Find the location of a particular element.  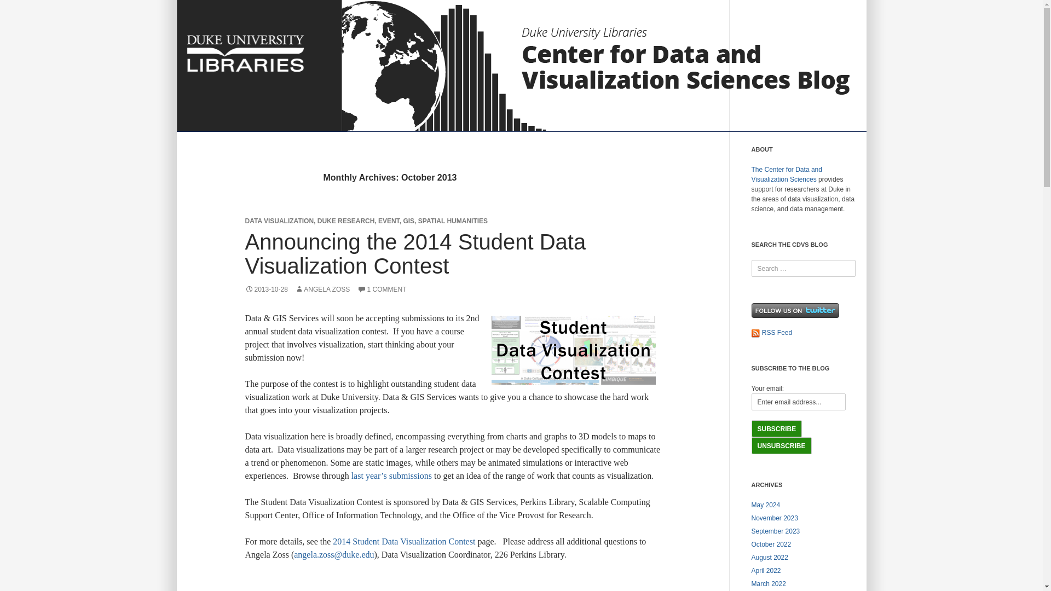

Subscribe is located at coordinates (776, 428).